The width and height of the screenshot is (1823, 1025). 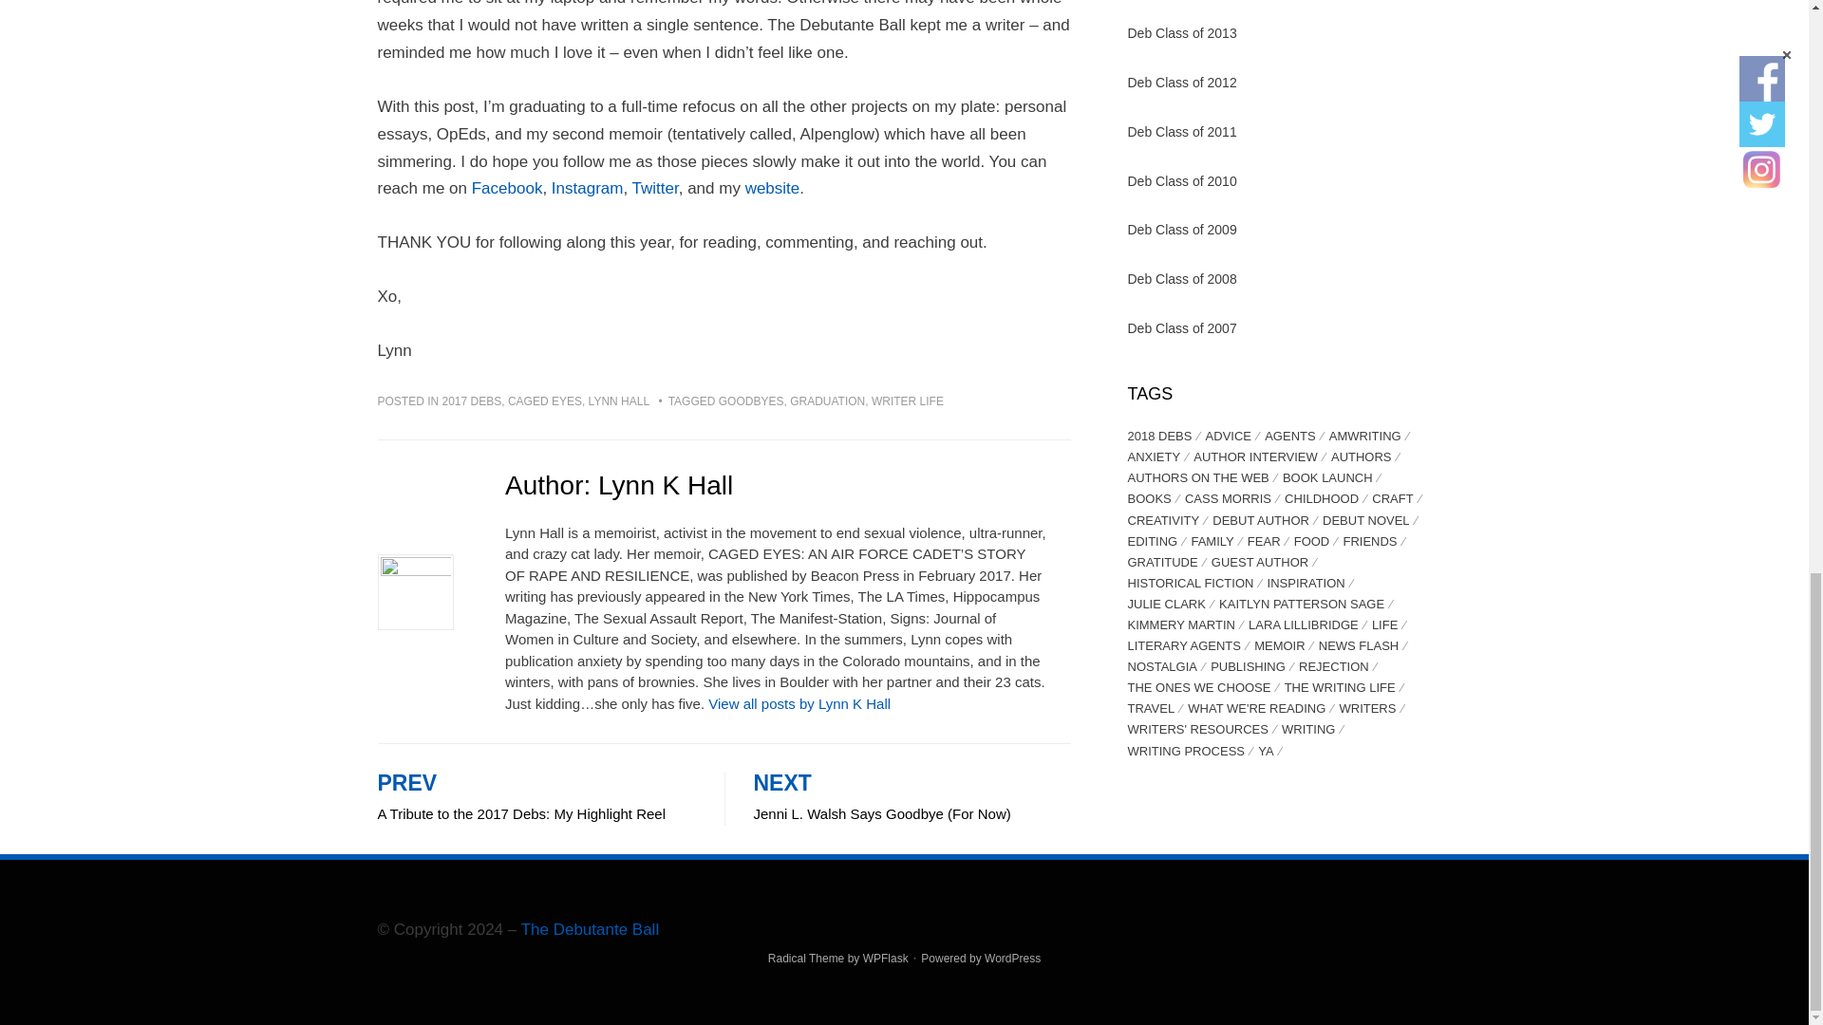 I want to click on GOODBYES, so click(x=536, y=799).